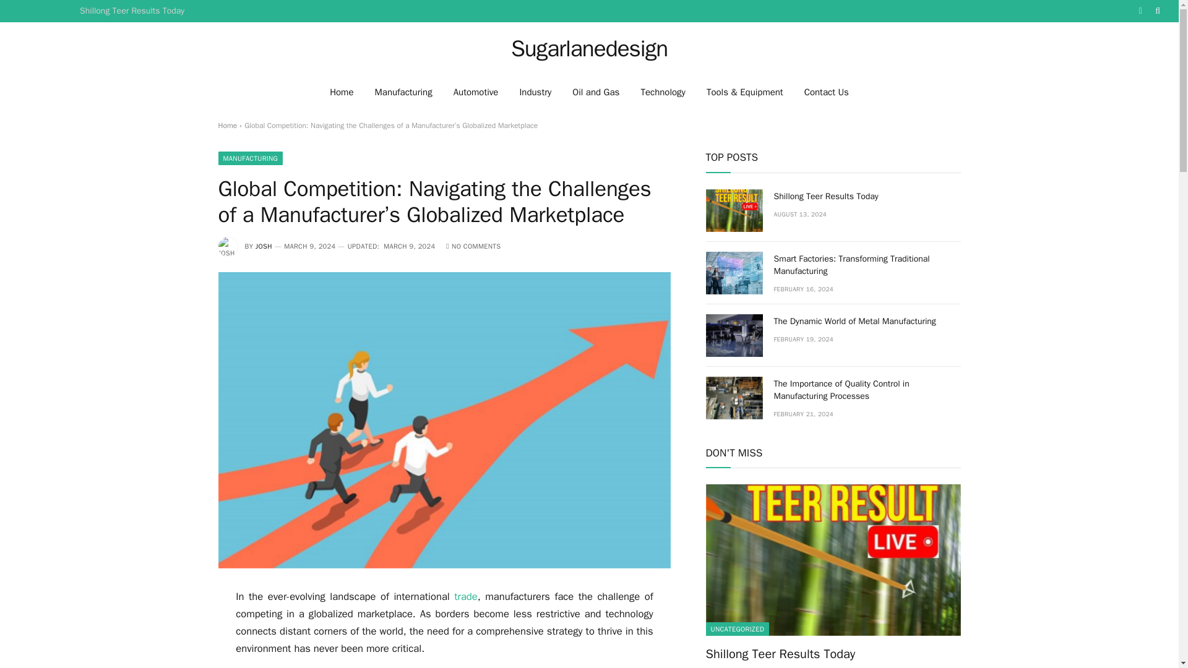 This screenshot has width=1188, height=668. Describe the element at coordinates (826, 92) in the screenshot. I see `Contact Us` at that location.